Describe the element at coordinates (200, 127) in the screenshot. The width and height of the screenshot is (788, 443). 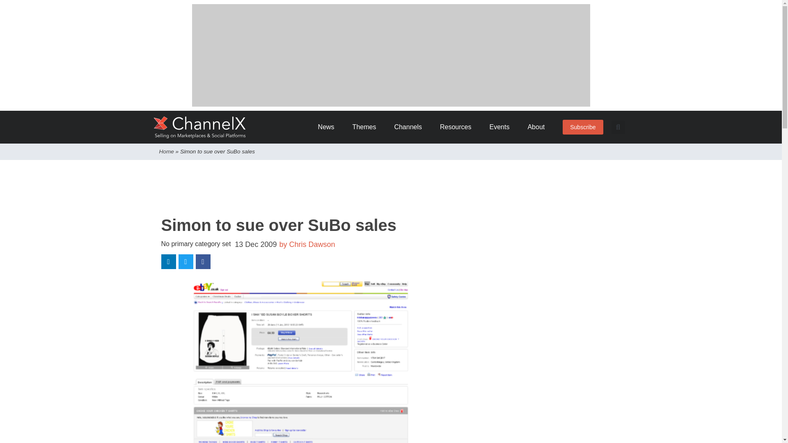
I see `ChannelX Home Page` at that location.